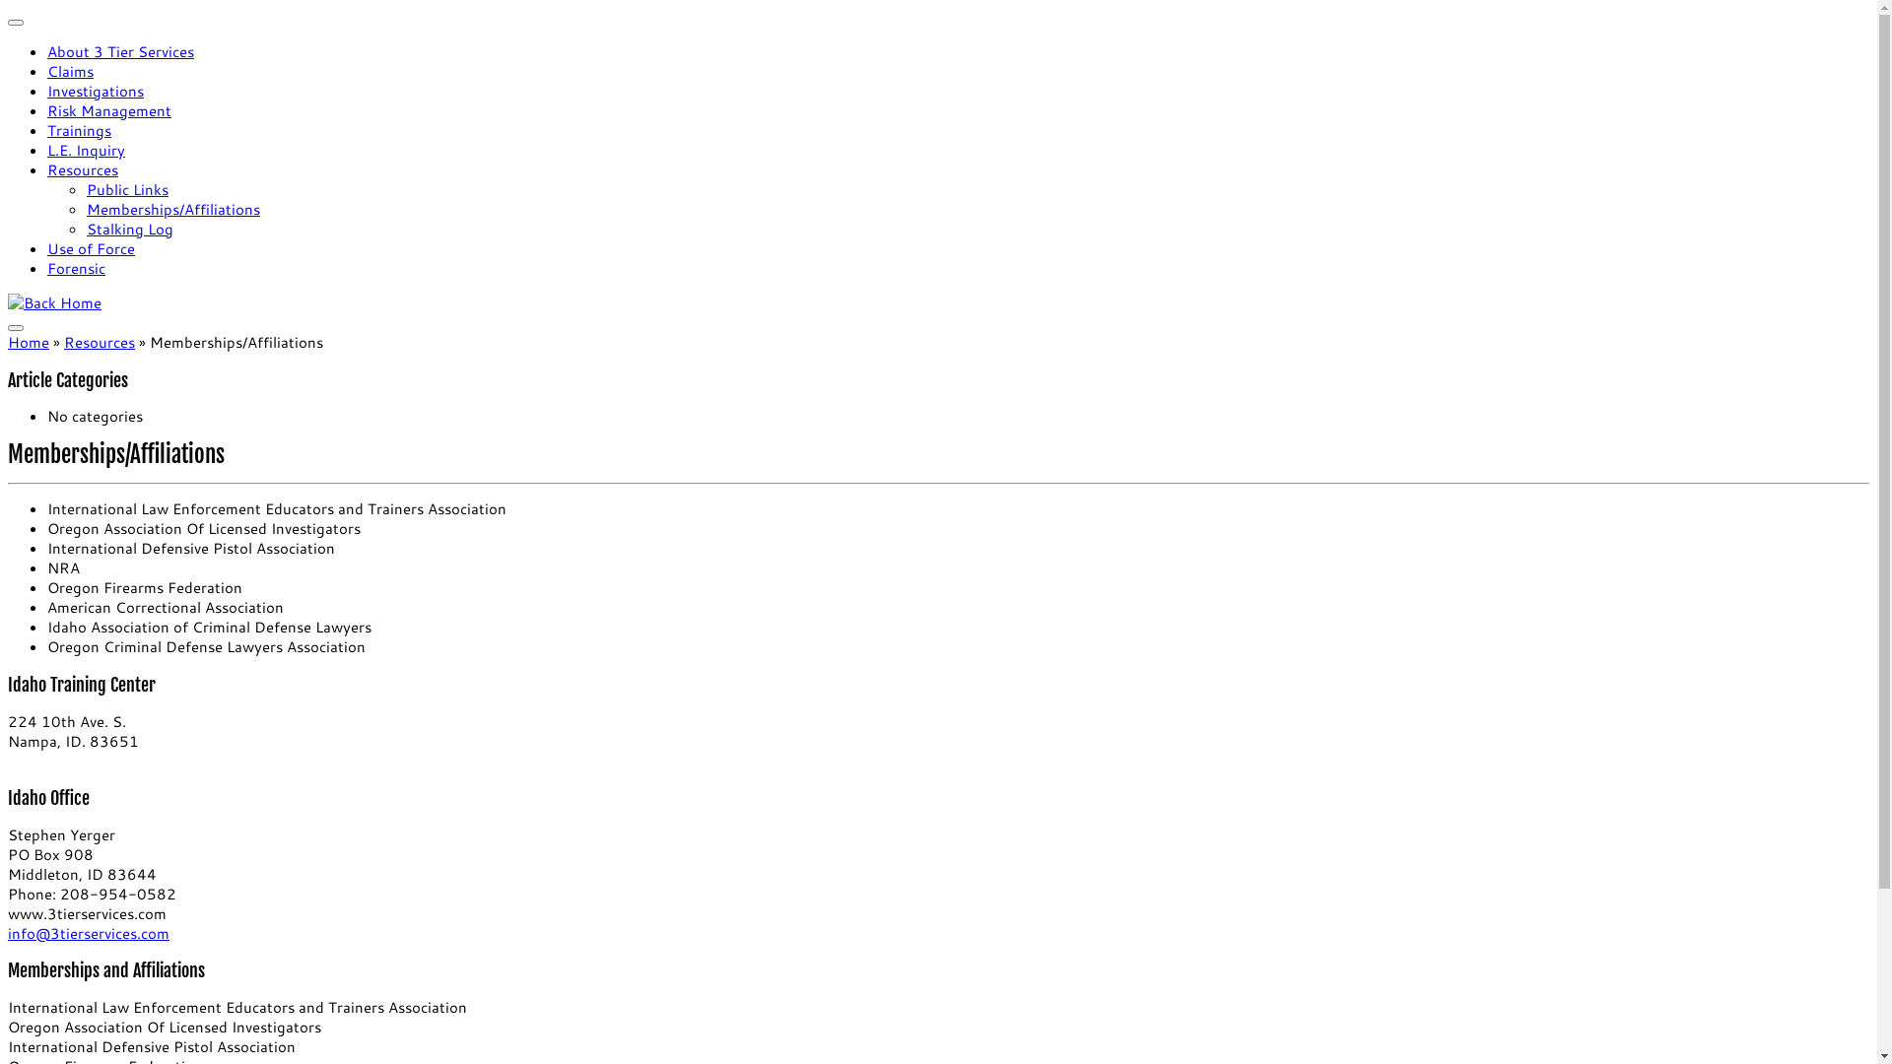 This screenshot has width=1892, height=1064. Describe the element at coordinates (55, 303) in the screenshot. I see `3 Tier Services | Excellence Through No Excuse Service` at that location.